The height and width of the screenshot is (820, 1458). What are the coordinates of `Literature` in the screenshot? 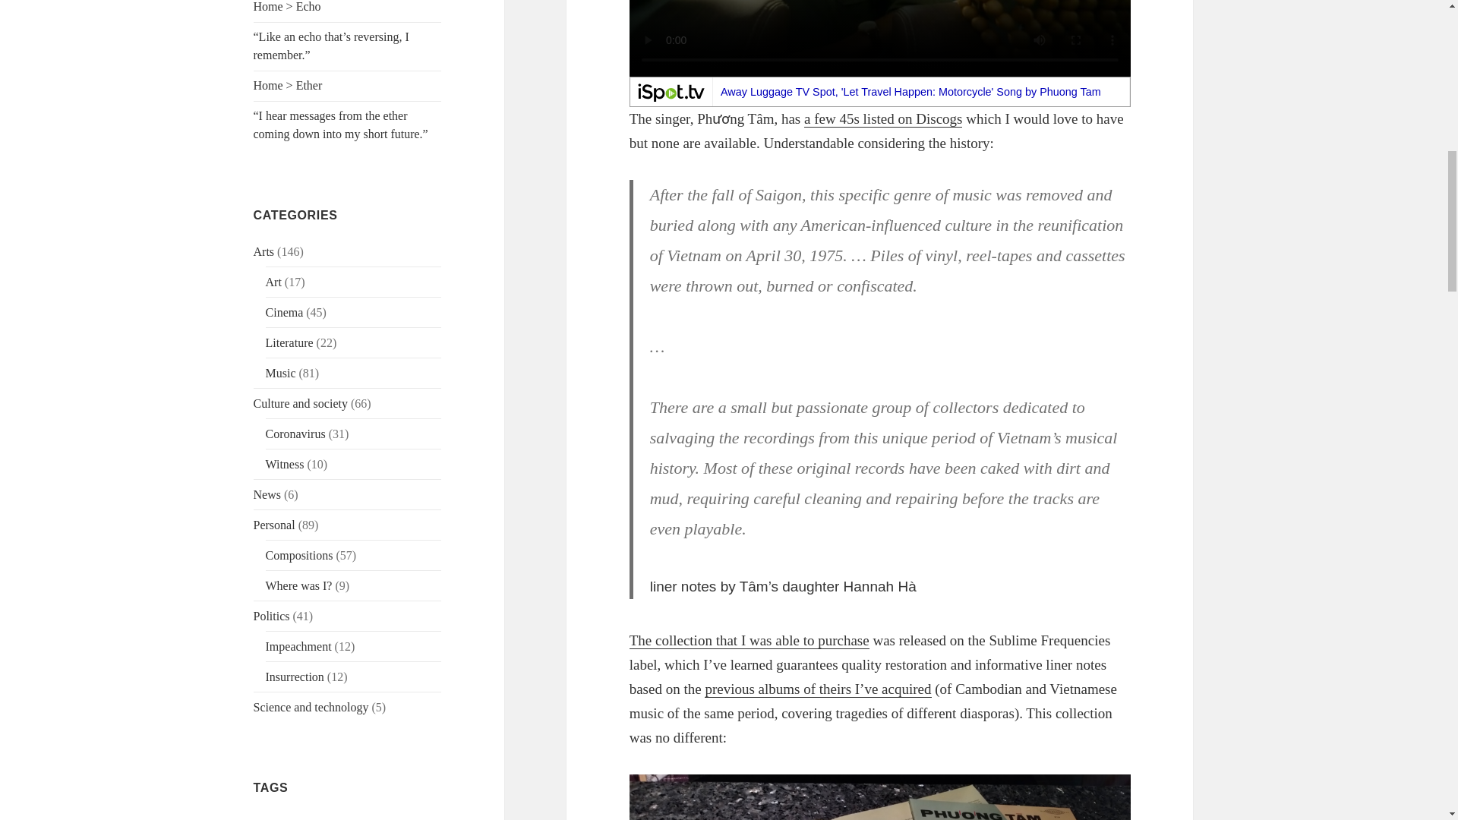 It's located at (289, 342).